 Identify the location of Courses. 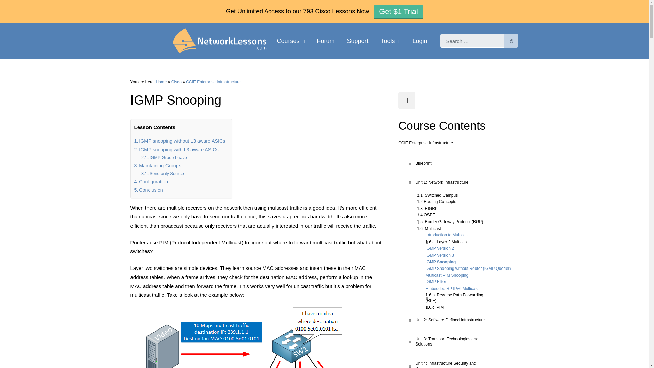
(291, 41).